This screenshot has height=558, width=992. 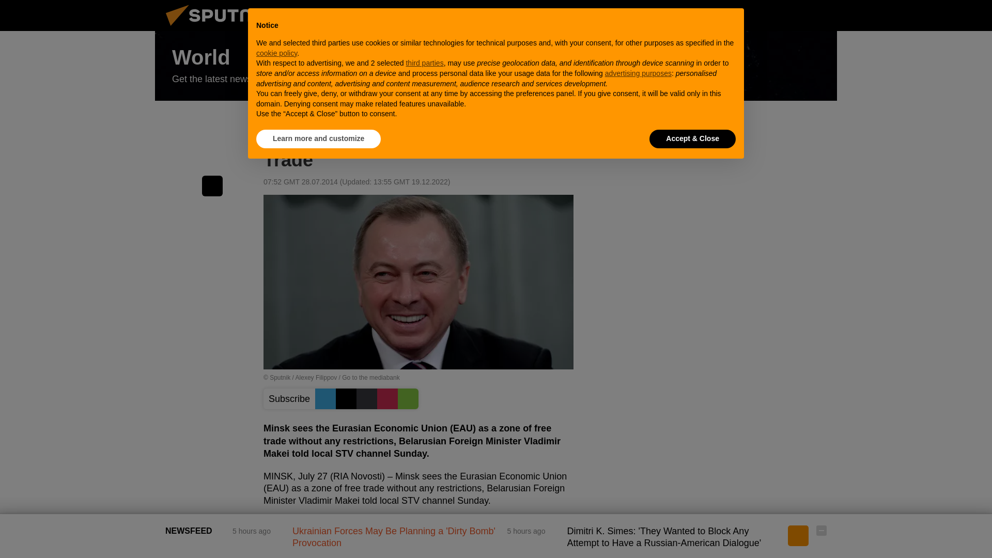 What do you see at coordinates (822, 15) in the screenshot?
I see `Chats` at bounding box center [822, 15].